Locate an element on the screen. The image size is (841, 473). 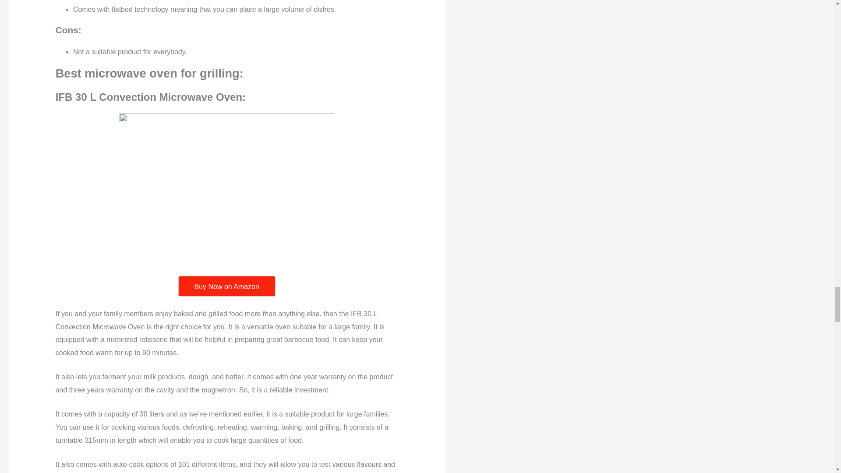
Buy Now on Amazon is located at coordinates (226, 286).